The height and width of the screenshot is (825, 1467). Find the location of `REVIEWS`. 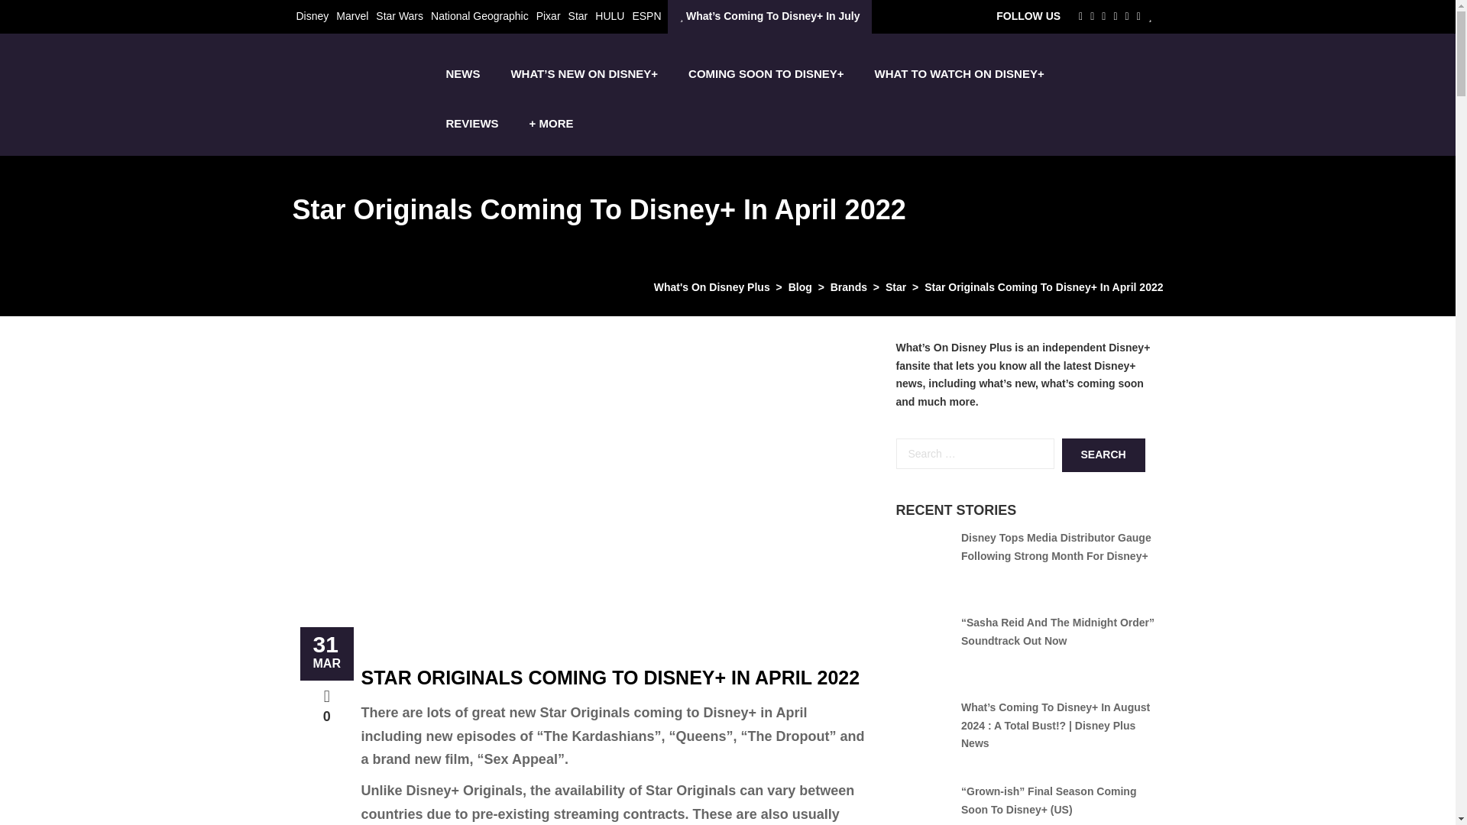

REVIEWS is located at coordinates (471, 123).